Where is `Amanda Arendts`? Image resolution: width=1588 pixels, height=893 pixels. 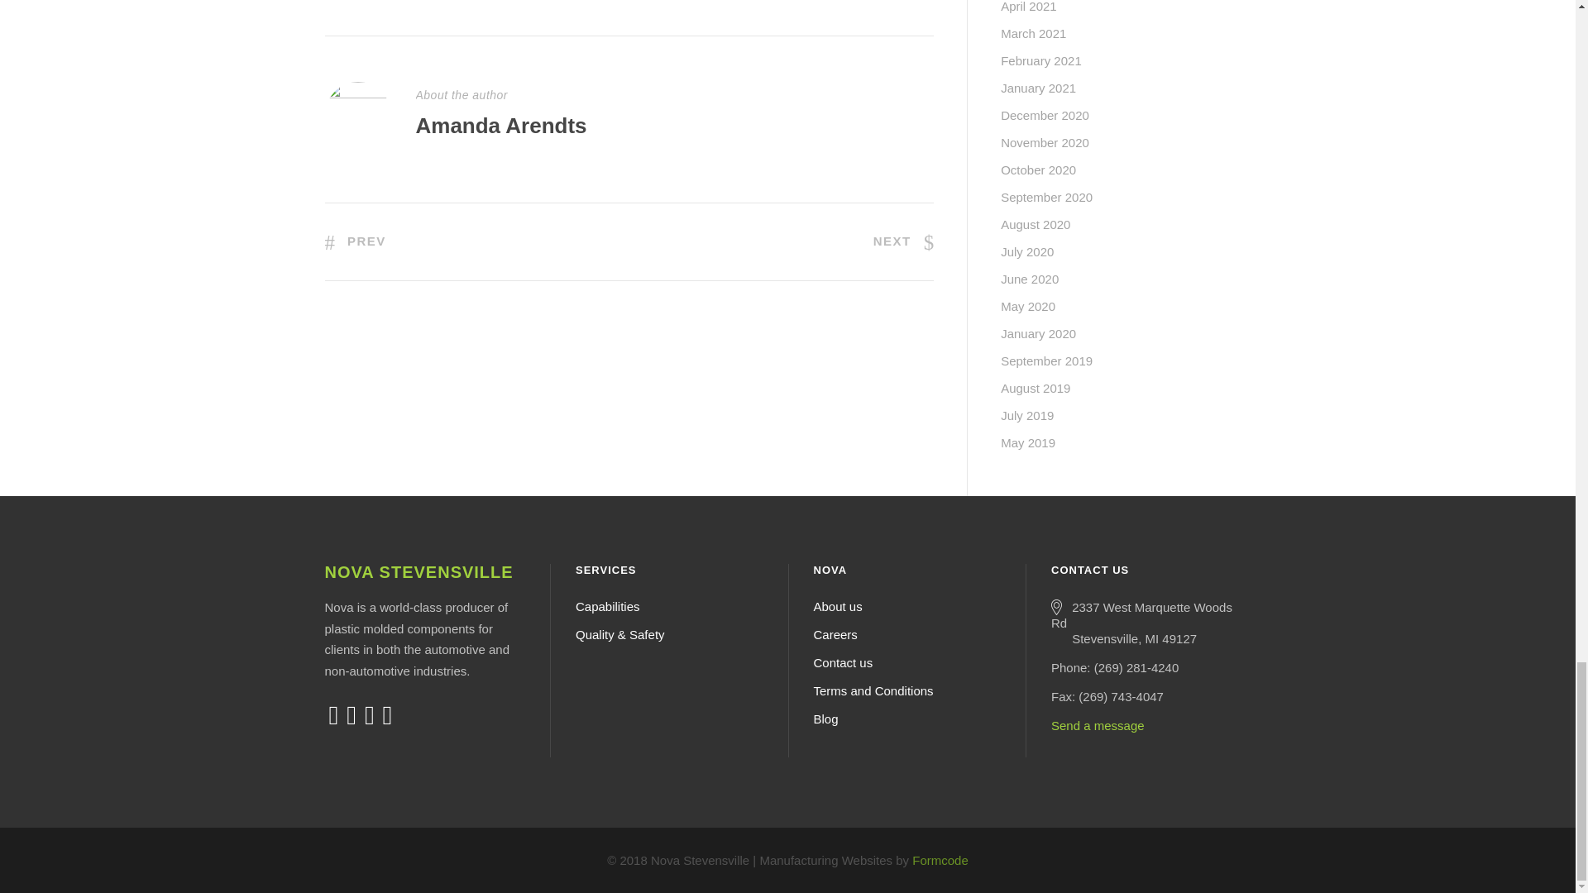 Amanda Arendts is located at coordinates (500, 126).